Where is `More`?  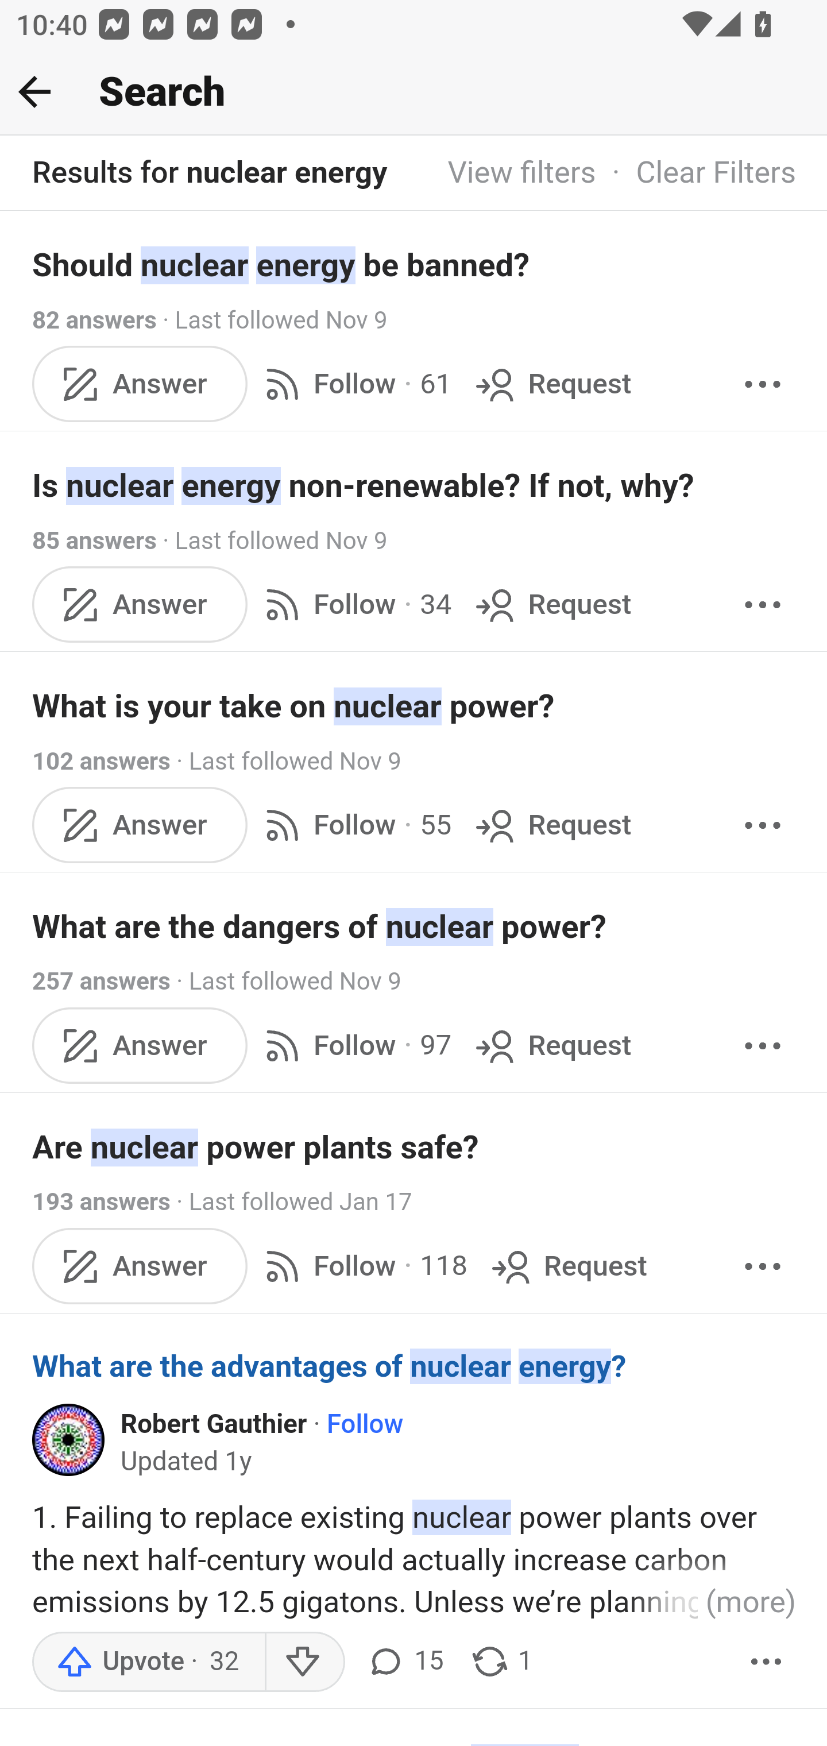 More is located at coordinates (763, 604).